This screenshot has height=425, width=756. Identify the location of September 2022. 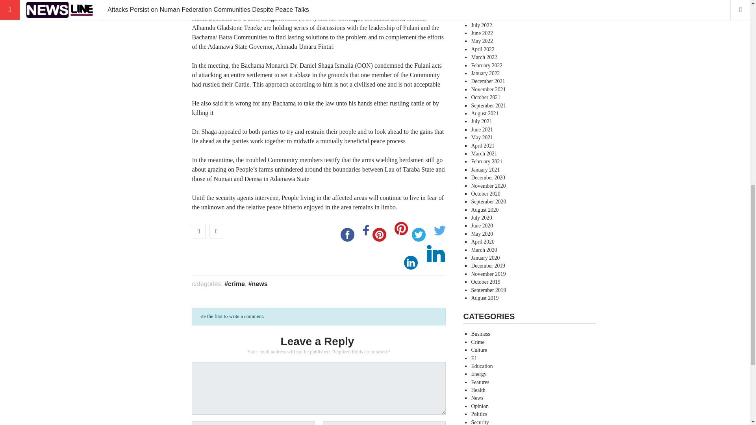
(488, 9).